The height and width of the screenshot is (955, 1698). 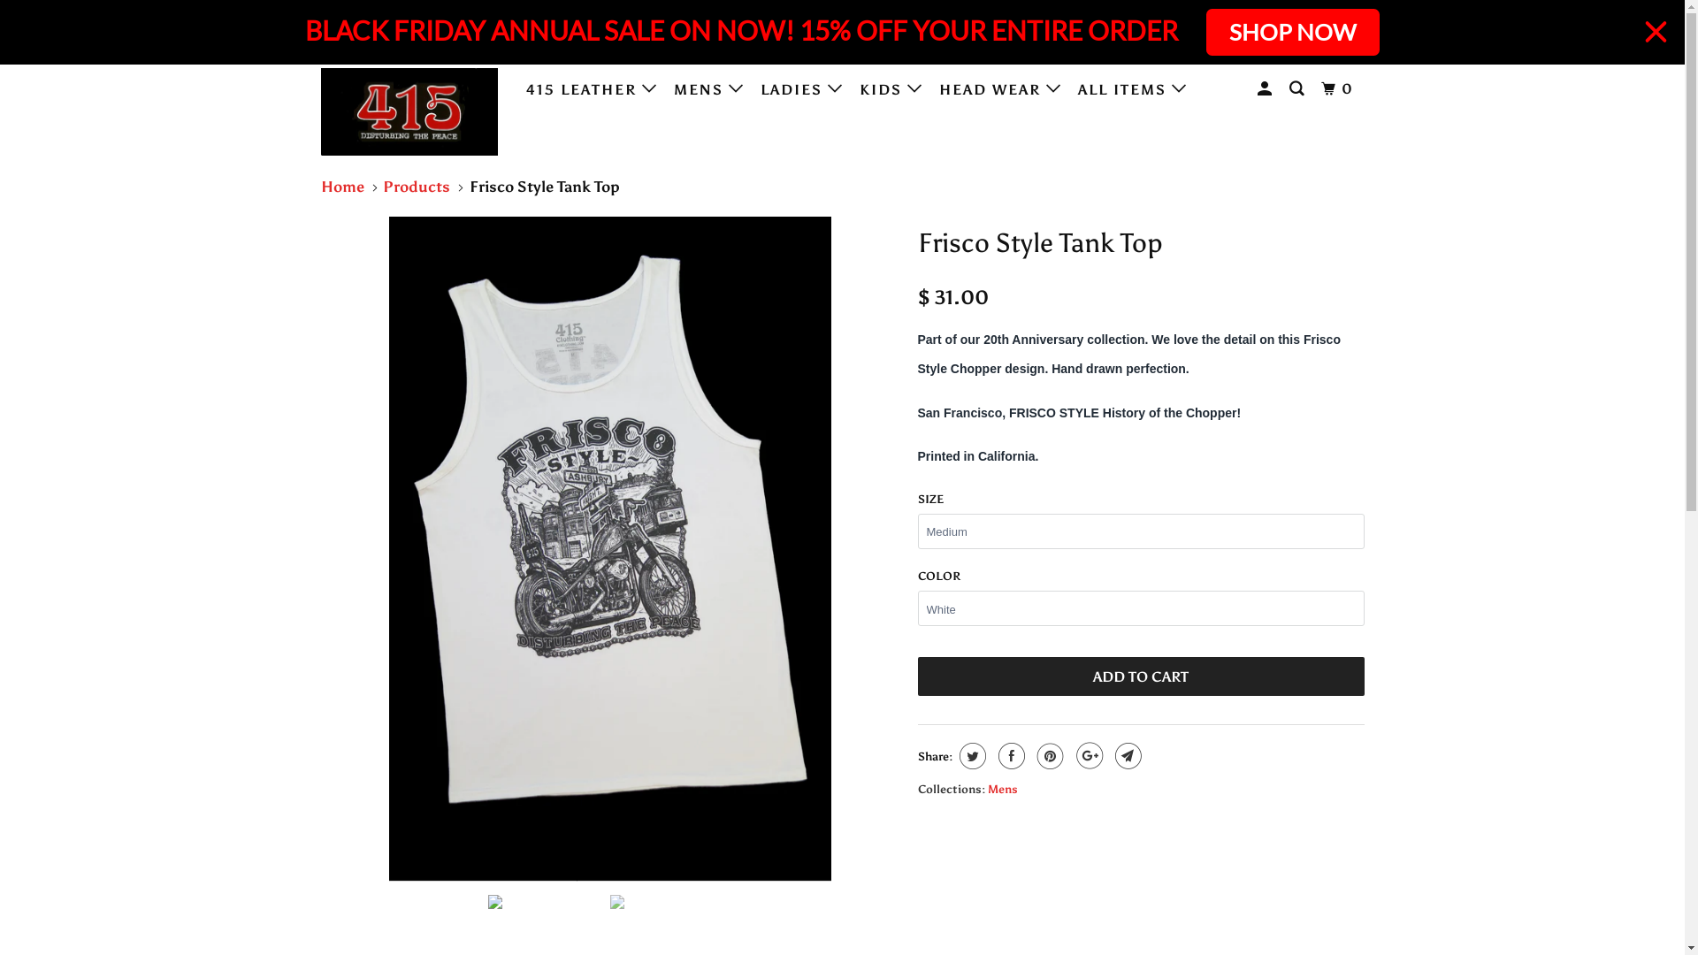 I want to click on Email this to a friend, so click(x=1127, y=756).